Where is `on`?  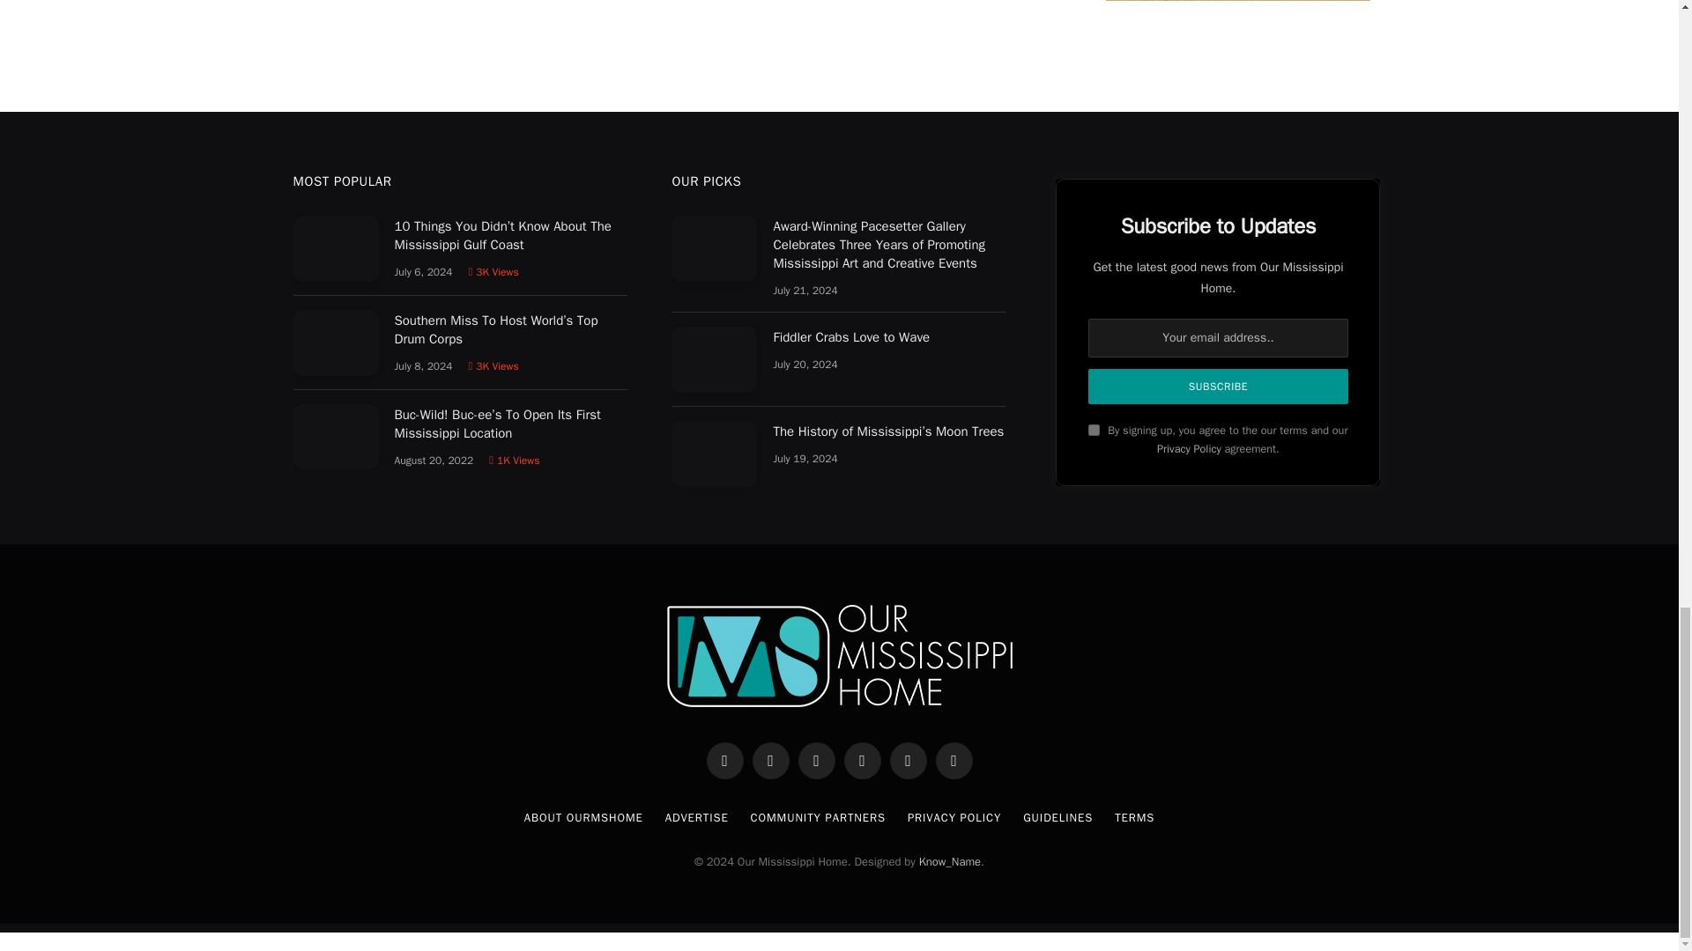 on is located at coordinates (1094, 430).